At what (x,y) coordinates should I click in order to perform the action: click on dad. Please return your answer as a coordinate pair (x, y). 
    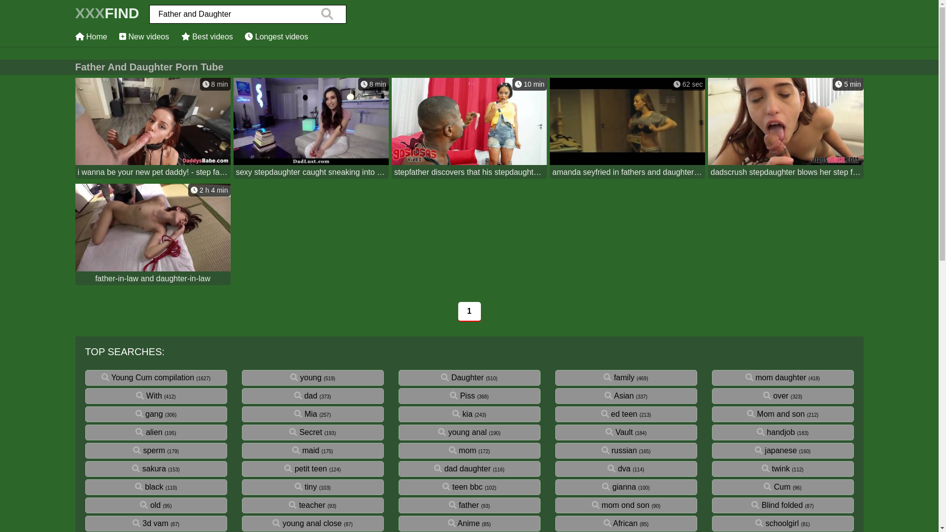
    Looking at the image, I should click on (305, 396).